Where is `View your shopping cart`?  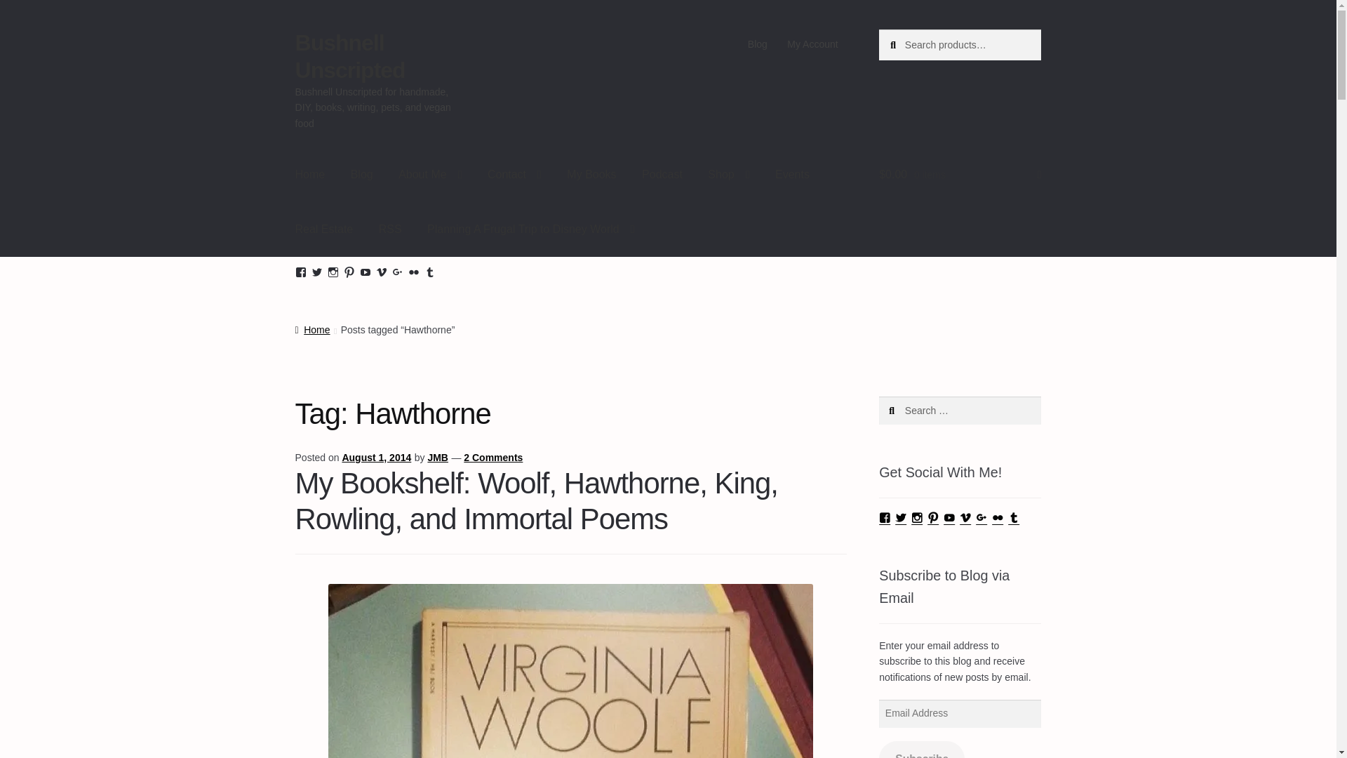
View your shopping cart is located at coordinates (960, 174).